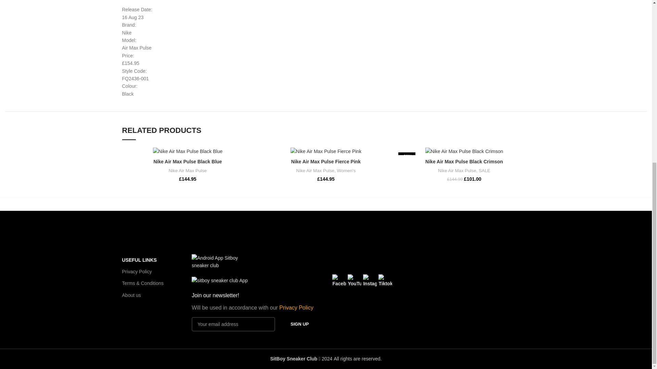 Image resolution: width=657 pixels, height=369 pixels. Describe the element at coordinates (339, 281) in the screenshot. I see `Facebook` at that location.